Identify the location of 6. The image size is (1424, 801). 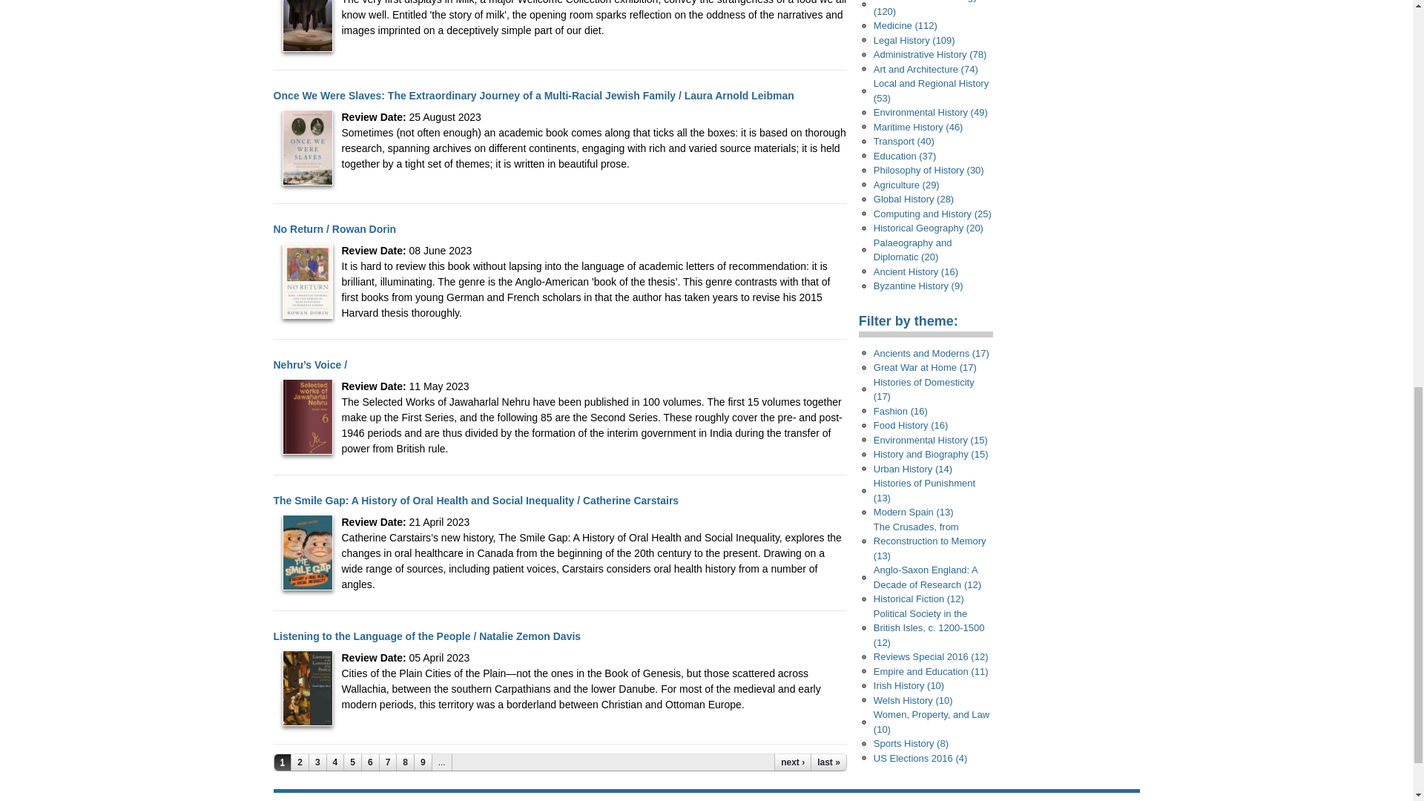
(371, 762).